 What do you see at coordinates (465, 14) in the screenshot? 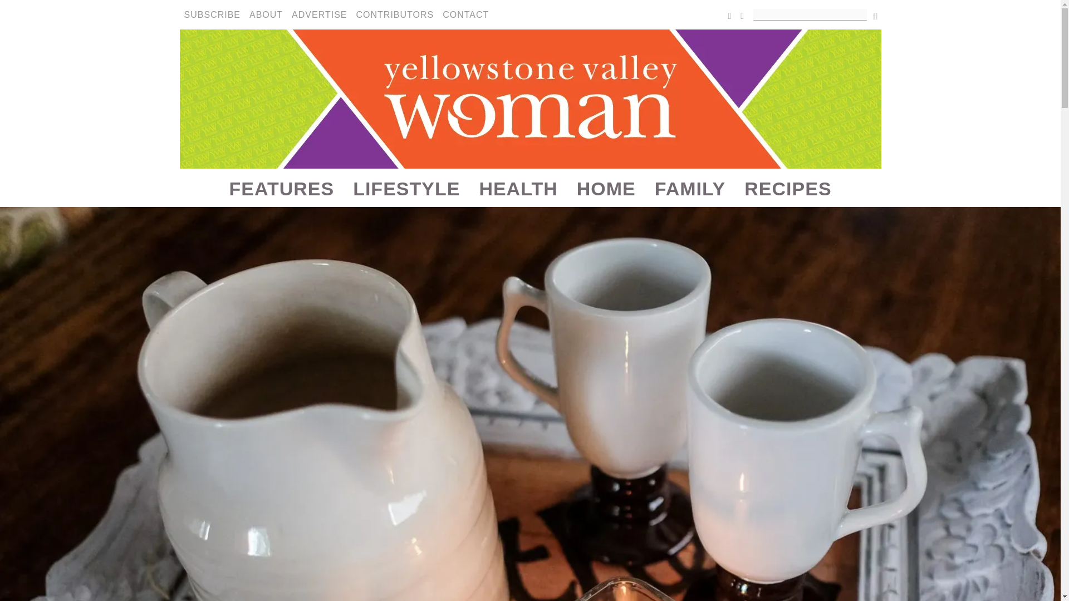
I see `CONTACT` at bounding box center [465, 14].